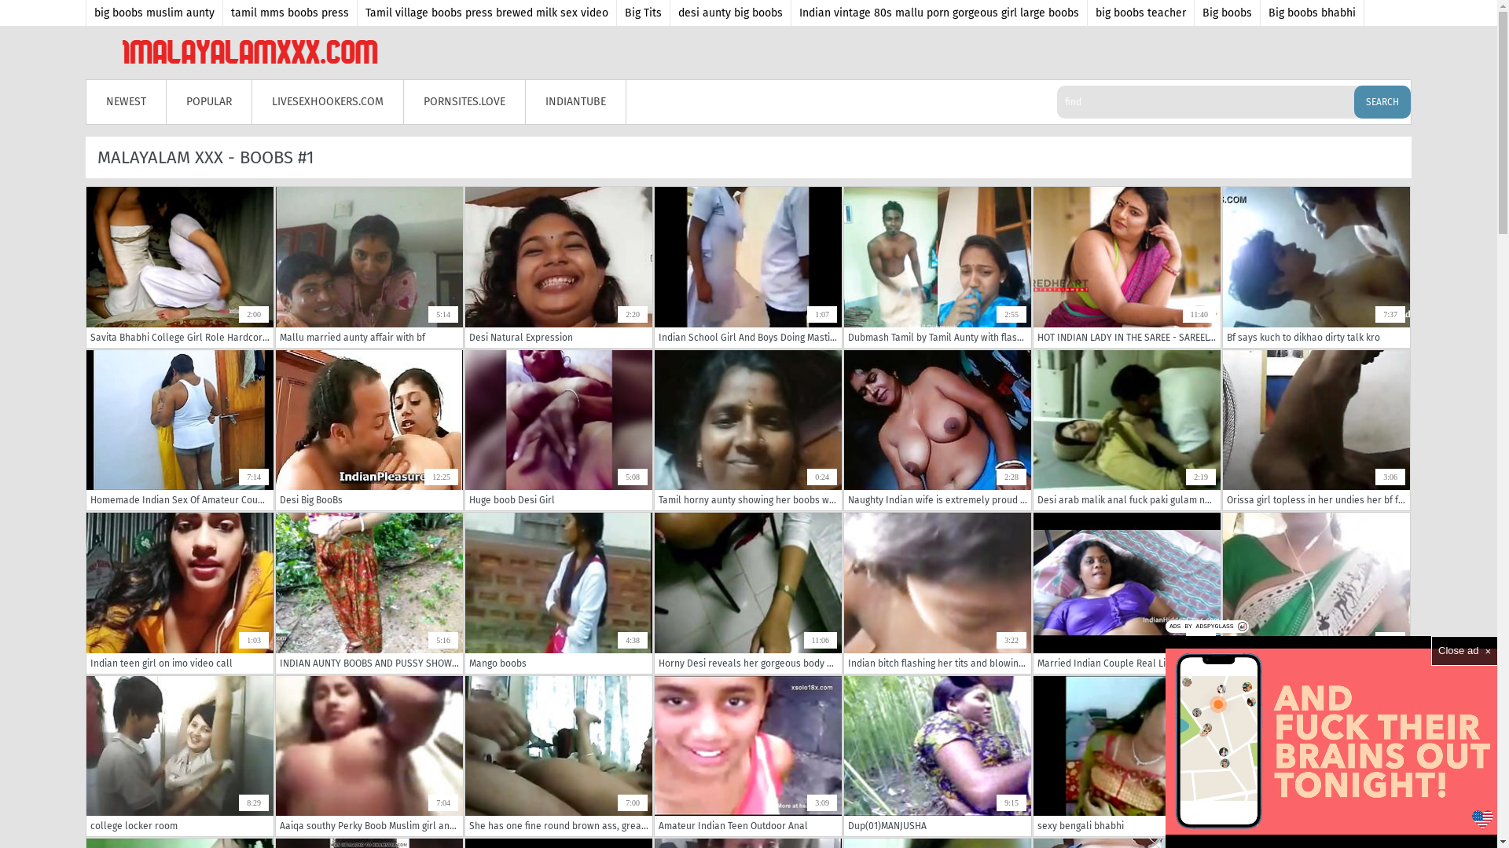 This screenshot has height=848, width=1509. What do you see at coordinates (1127, 594) in the screenshot?
I see `5:36
Married Indian Couple Real Life Sex Video` at bounding box center [1127, 594].